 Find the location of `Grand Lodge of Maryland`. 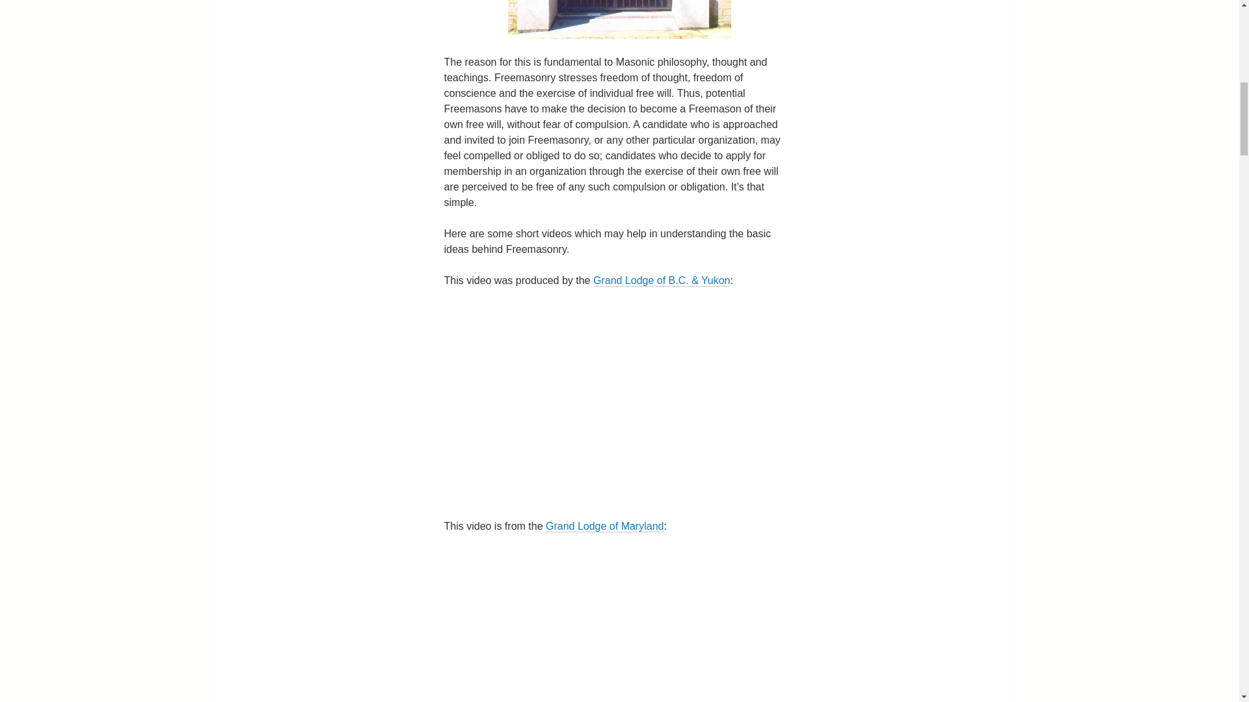

Grand Lodge of Maryland is located at coordinates (604, 526).